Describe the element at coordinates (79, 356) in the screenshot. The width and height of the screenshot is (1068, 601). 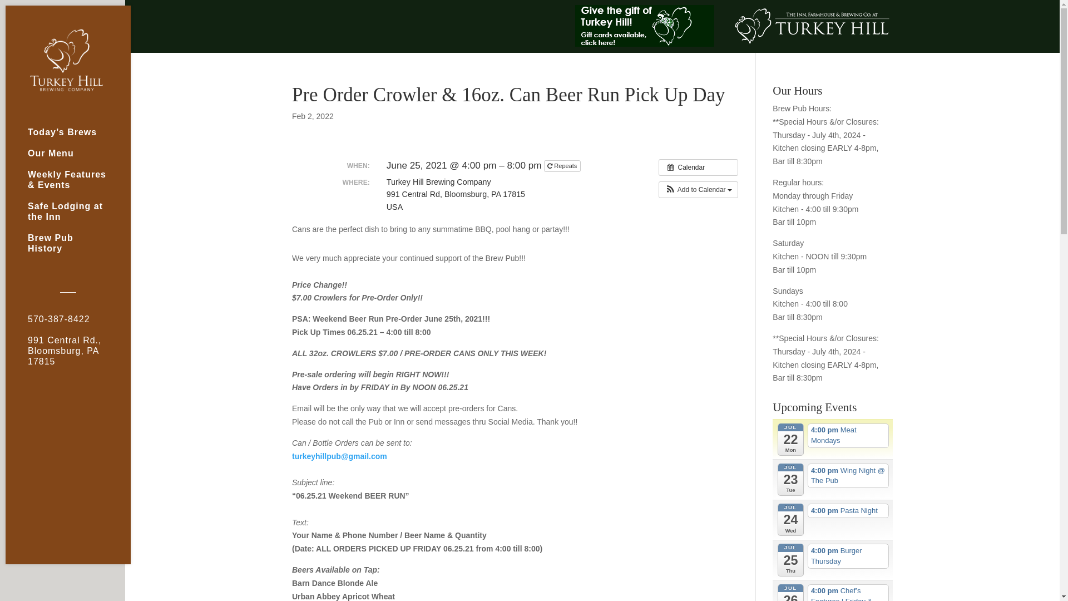
I see `991 Central Rd., Bloomsburg, PA 17815` at that location.